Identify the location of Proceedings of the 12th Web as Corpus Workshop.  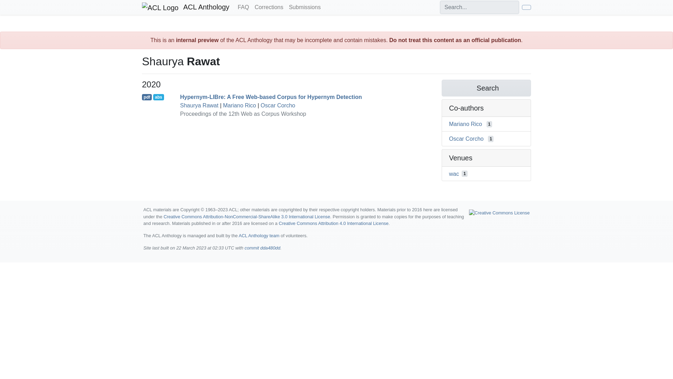
(243, 114).